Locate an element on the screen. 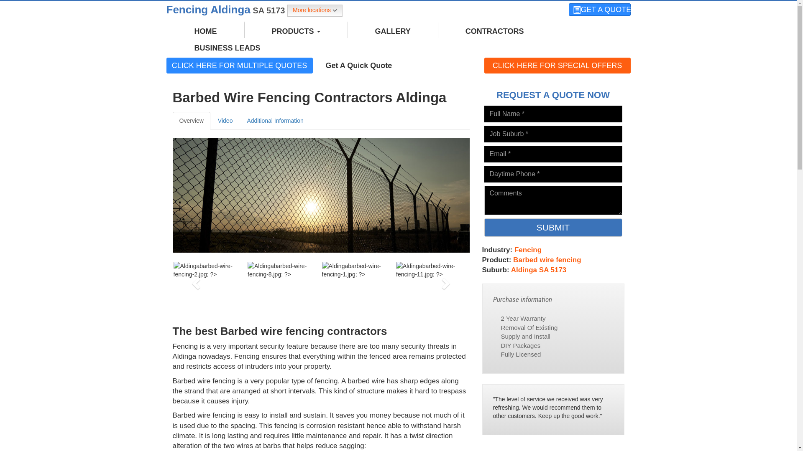 This screenshot has width=803, height=451. Video is located at coordinates (225, 121).